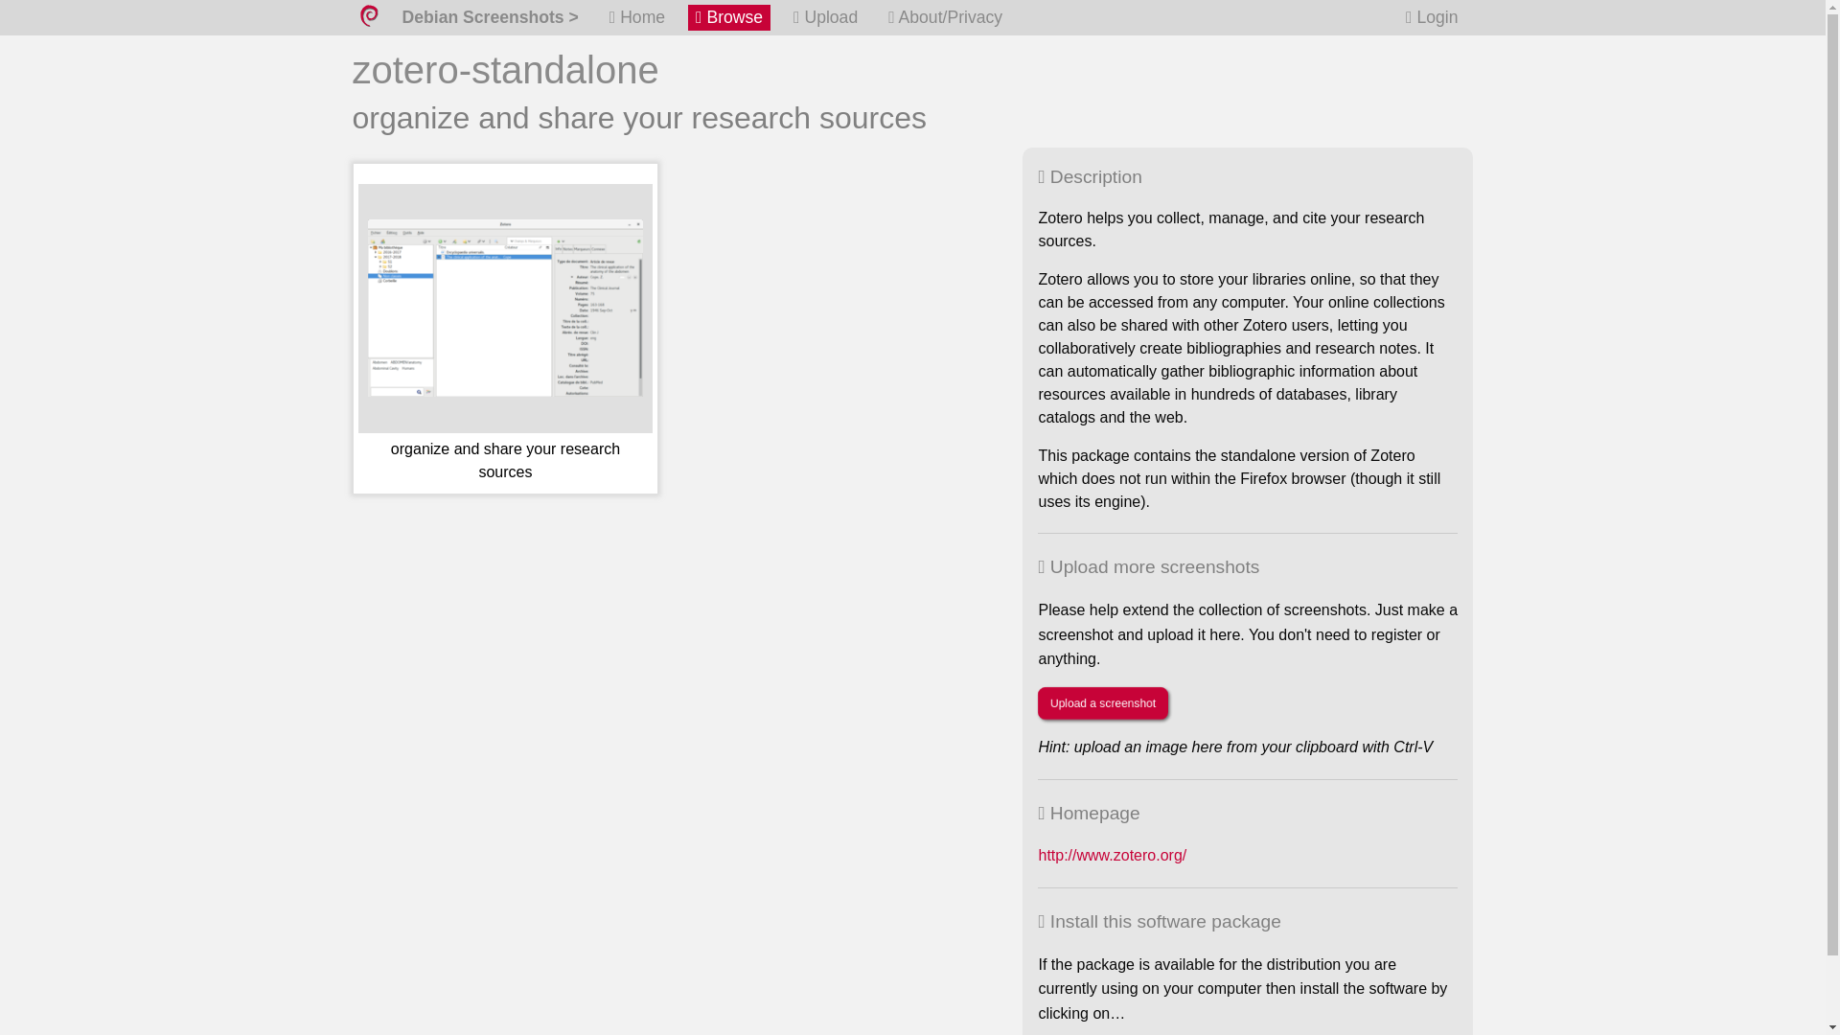  What do you see at coordinates (824, 17) in the screenshot?
I see `Upload` at bounding box center [824, 17].